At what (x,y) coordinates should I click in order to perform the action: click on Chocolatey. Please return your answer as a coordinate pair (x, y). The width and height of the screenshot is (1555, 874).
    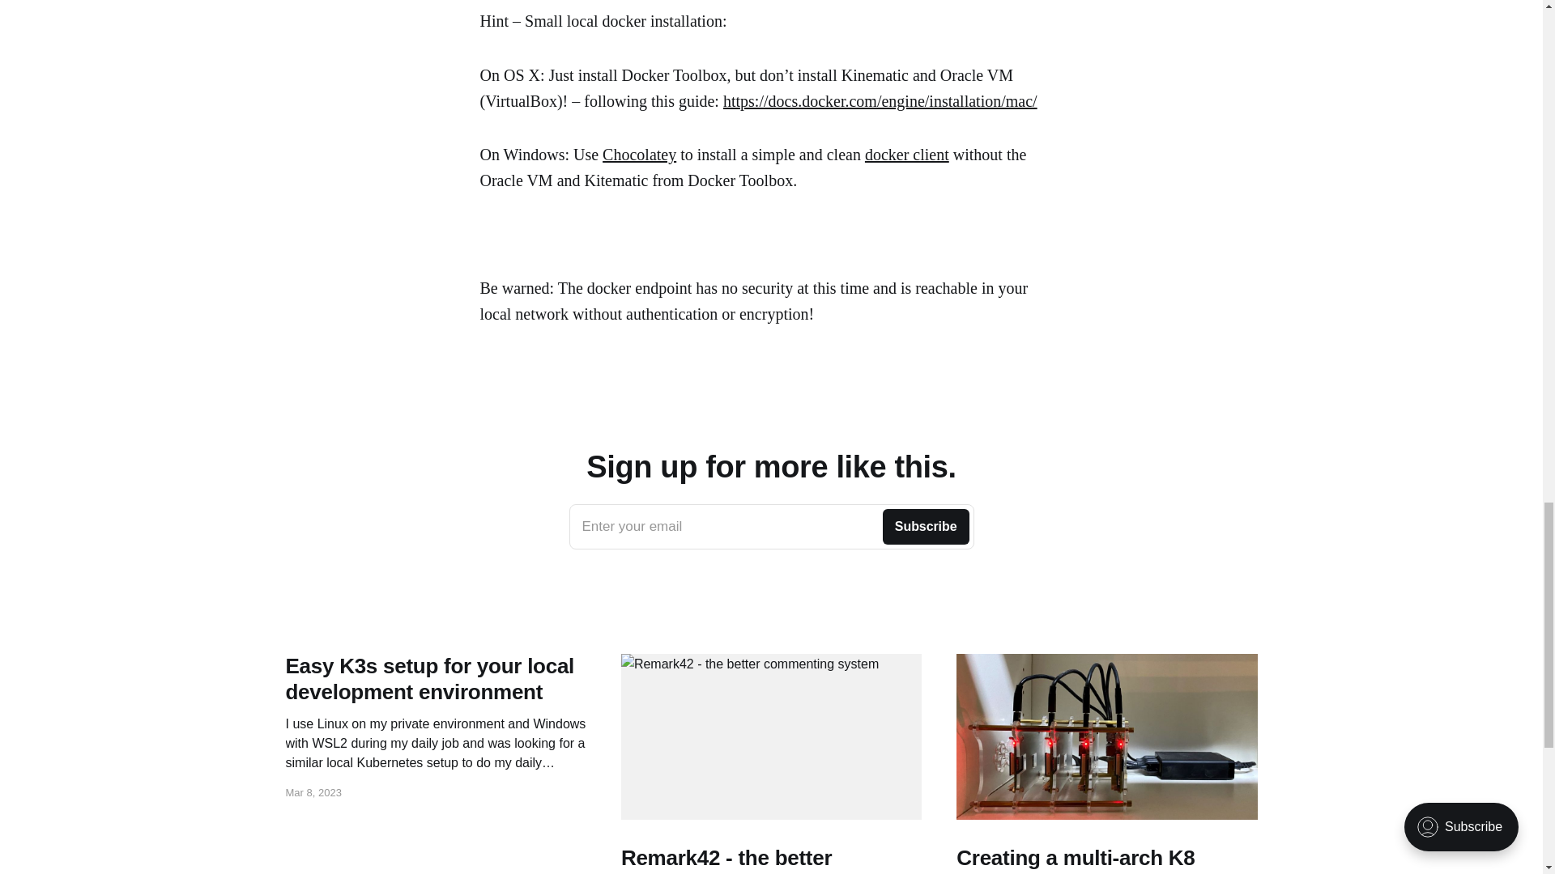
    Looking at the image, I should click on (640, 154).